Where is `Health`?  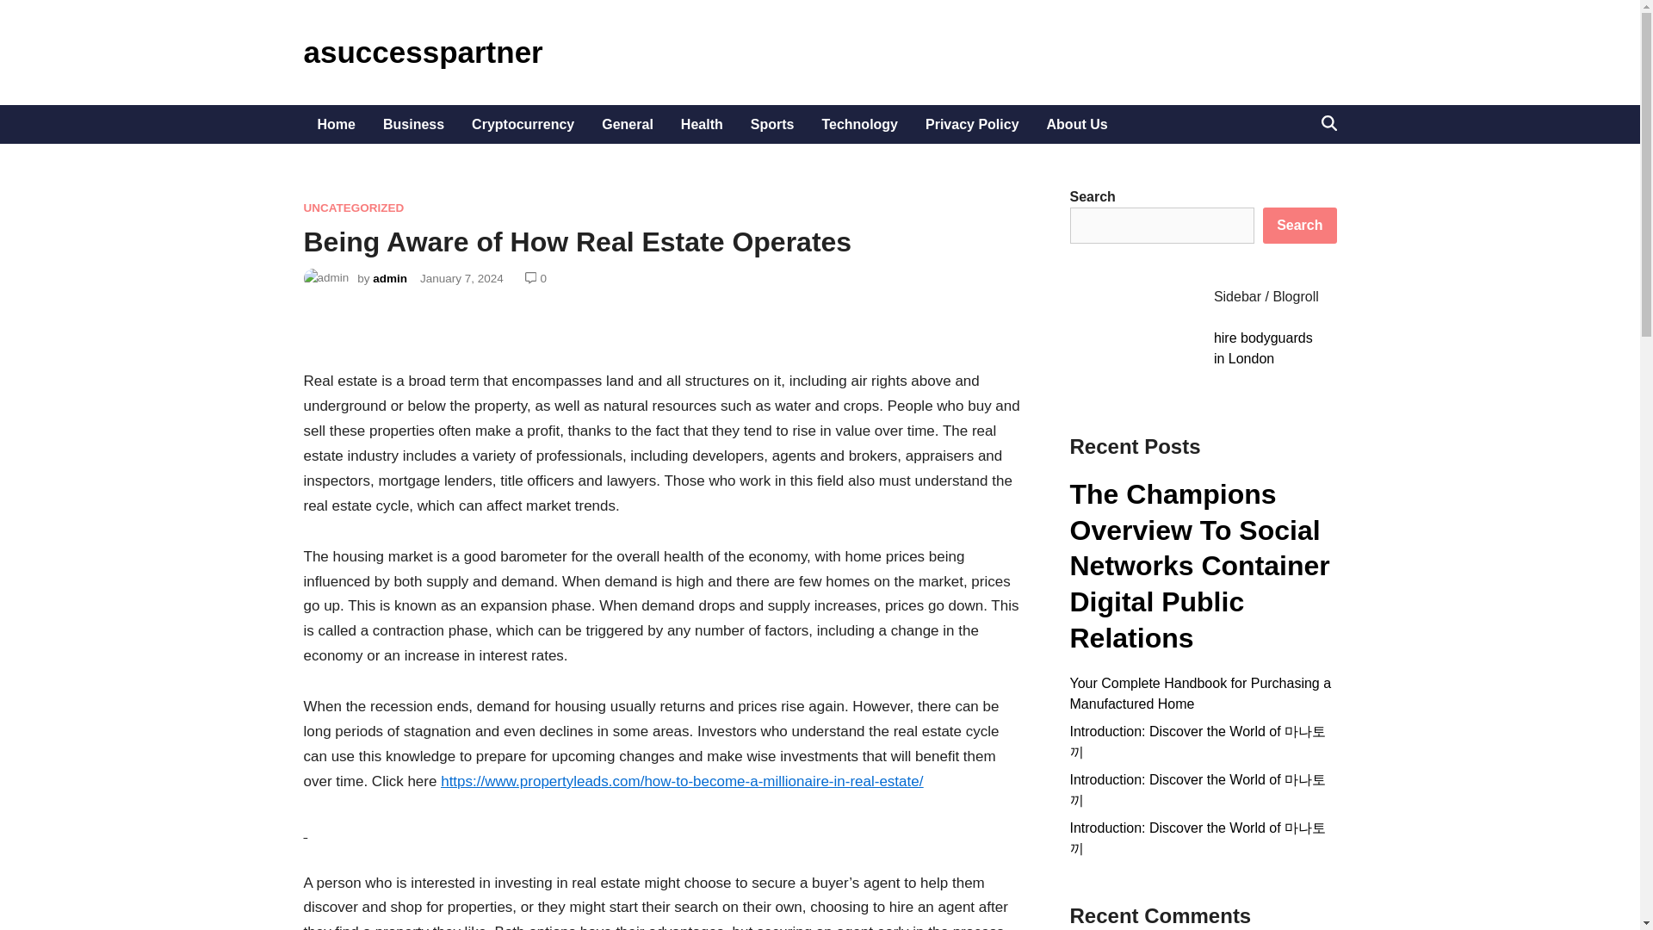
Health is located at coordinates (703, 124).